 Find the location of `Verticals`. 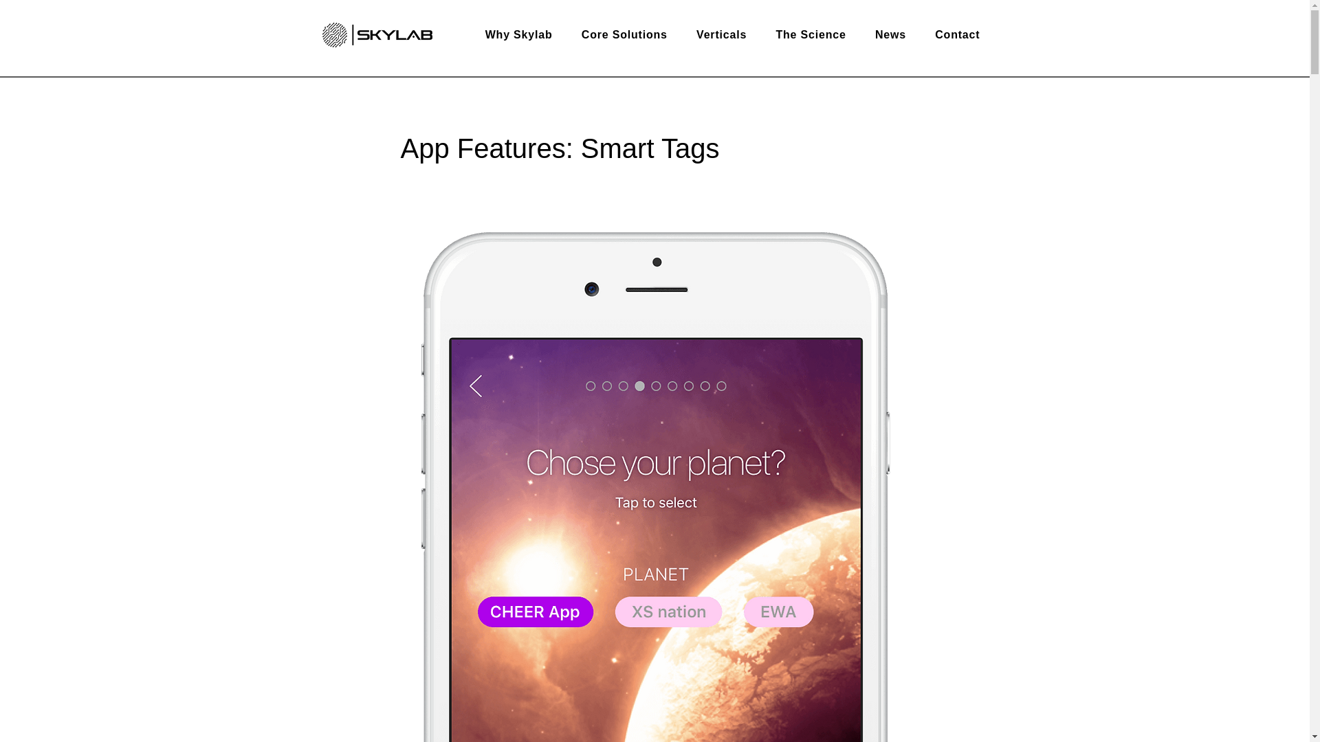

Verticals is located at coordinates (721, 35).